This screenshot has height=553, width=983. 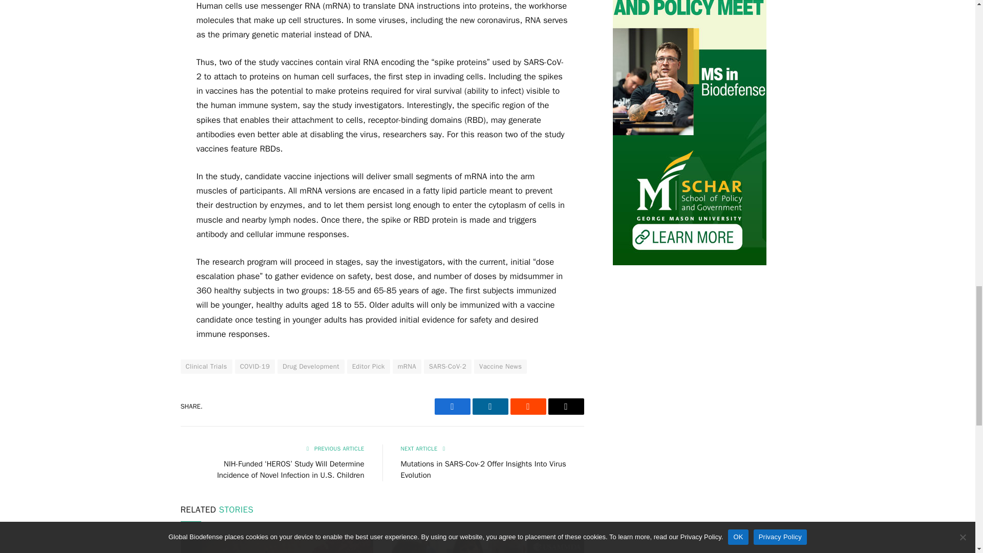 What do you see at coordinates (369, 367) in the screenshot?
I see `Editor Pick` at bounding box center [369, 367].